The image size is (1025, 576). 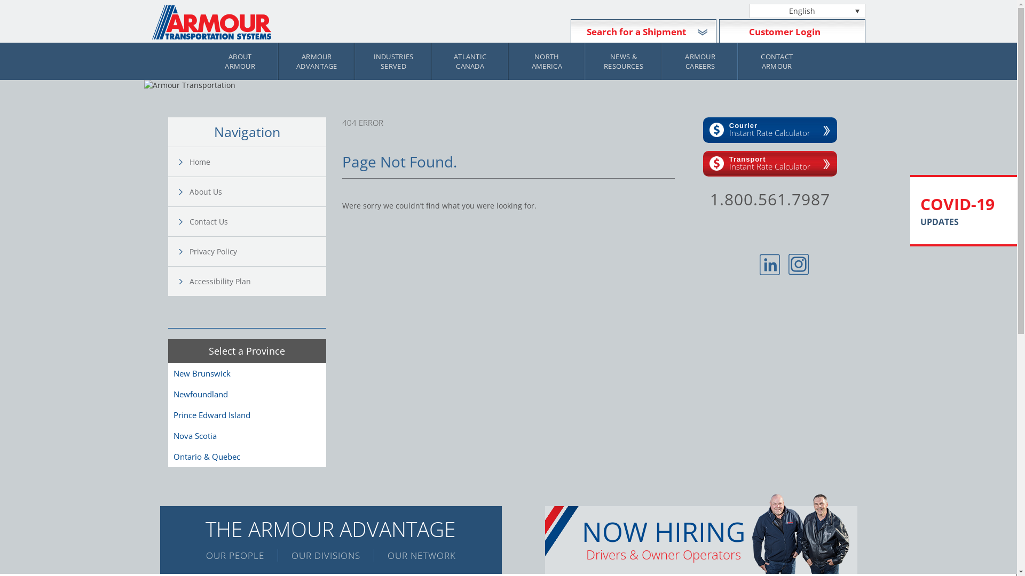 I want to click on ARMOUR
ADVANTAGE, so click(x=317, y=61).